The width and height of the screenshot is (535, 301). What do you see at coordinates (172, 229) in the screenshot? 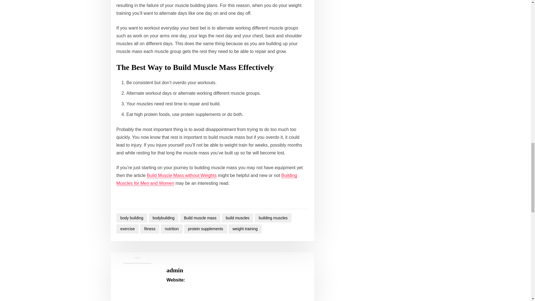
I see `nutrition` at bounding box center [172, 229].